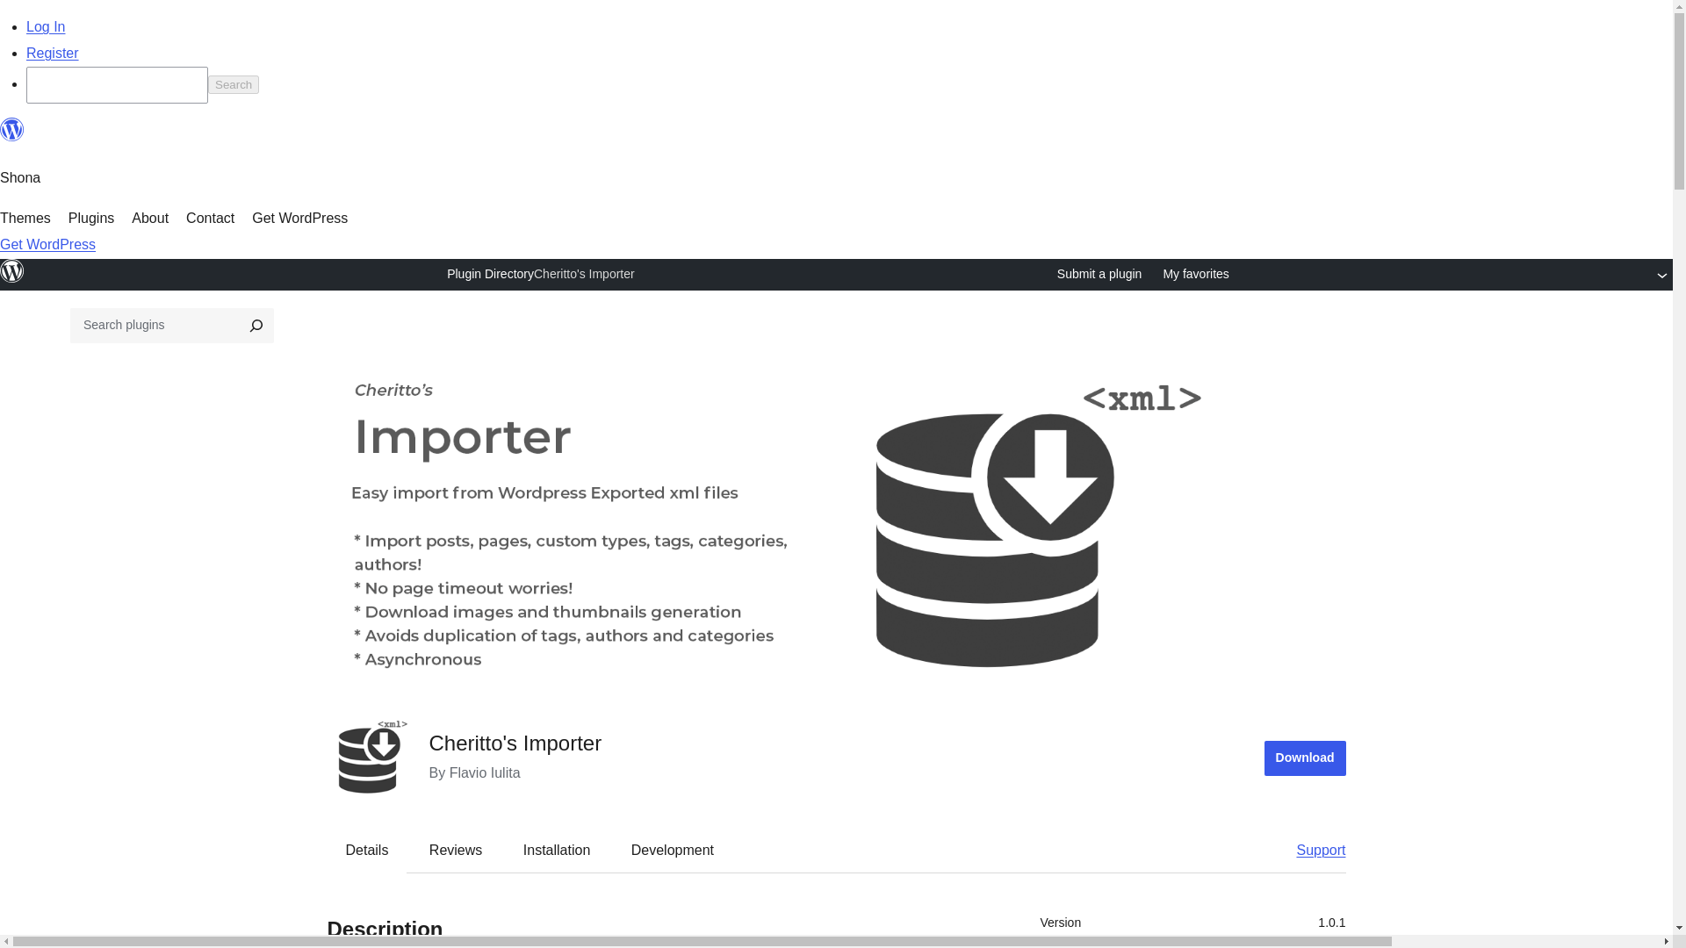  Describe the element at coordinates (1312, 849) in the screenshot. I see `Support` at that location.